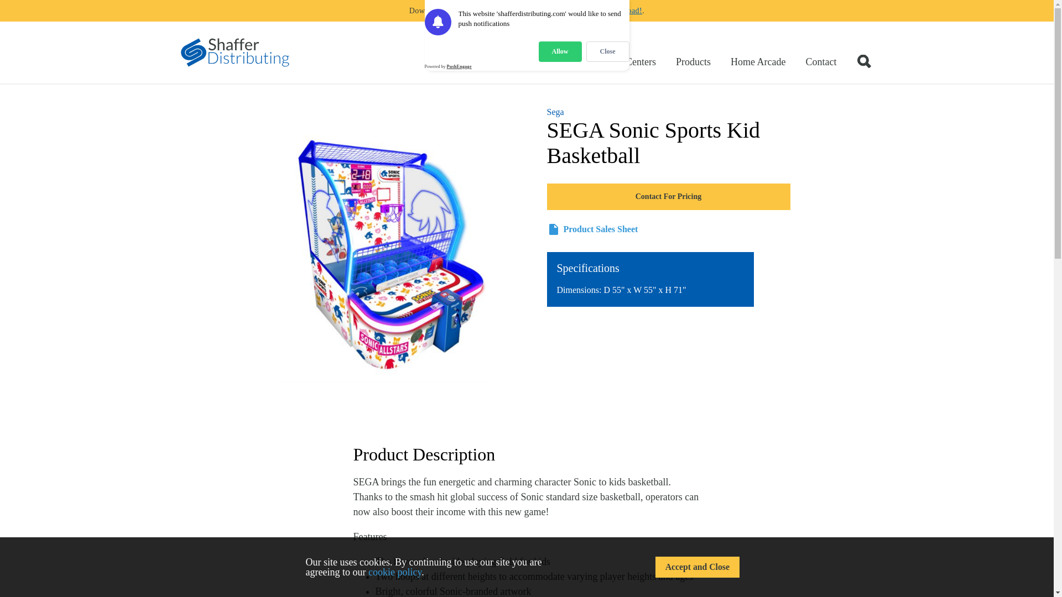  Describe the element at coordinates (758, 62) in the screenshot. I see `Home Arcade` at that location.